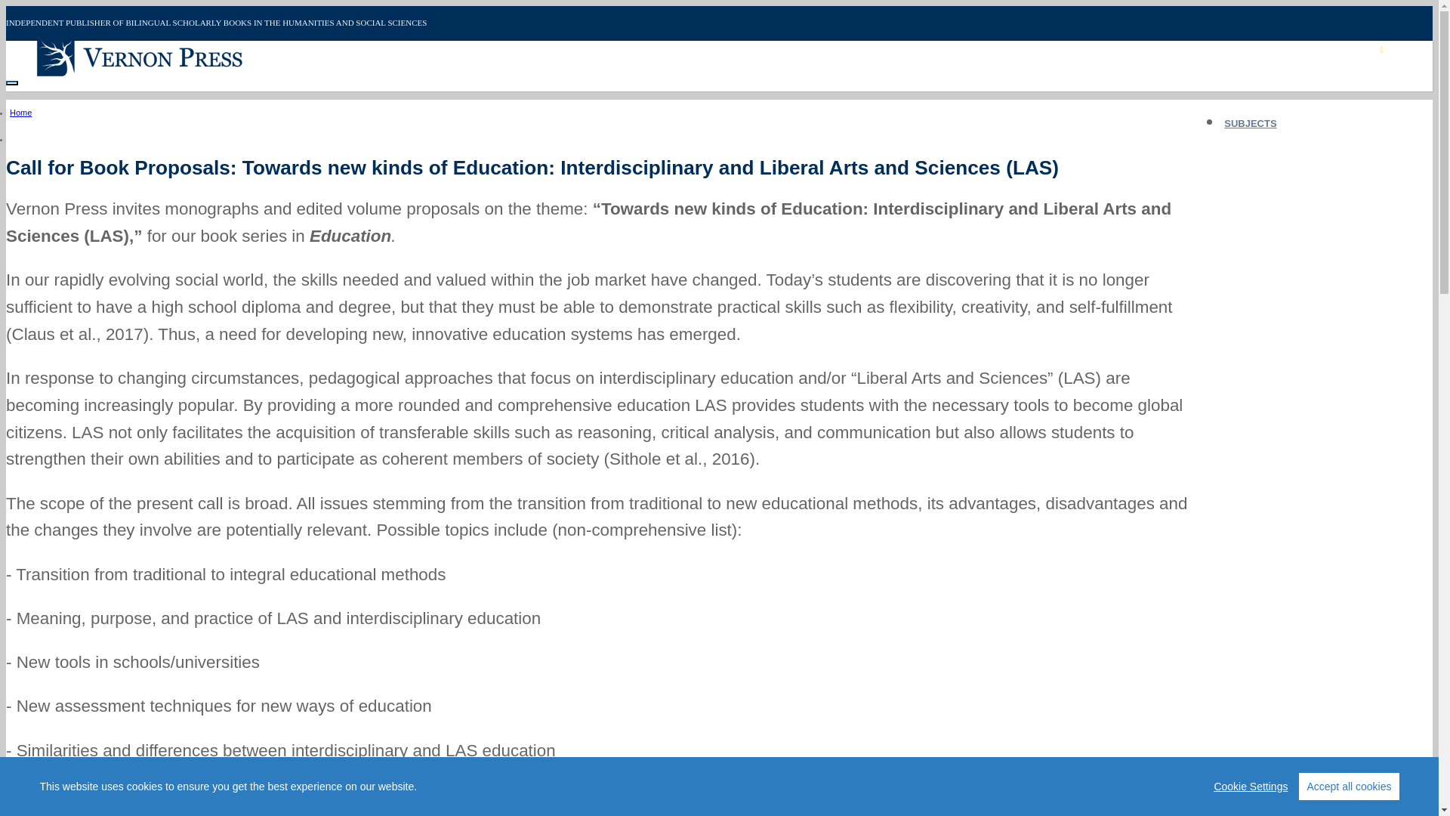 This screenshot has height=816, width=1450. What do you see at coordinates (1349, 786) in the screenshot?
I see `Accept all cookies` at bounding box center [1349, 786].